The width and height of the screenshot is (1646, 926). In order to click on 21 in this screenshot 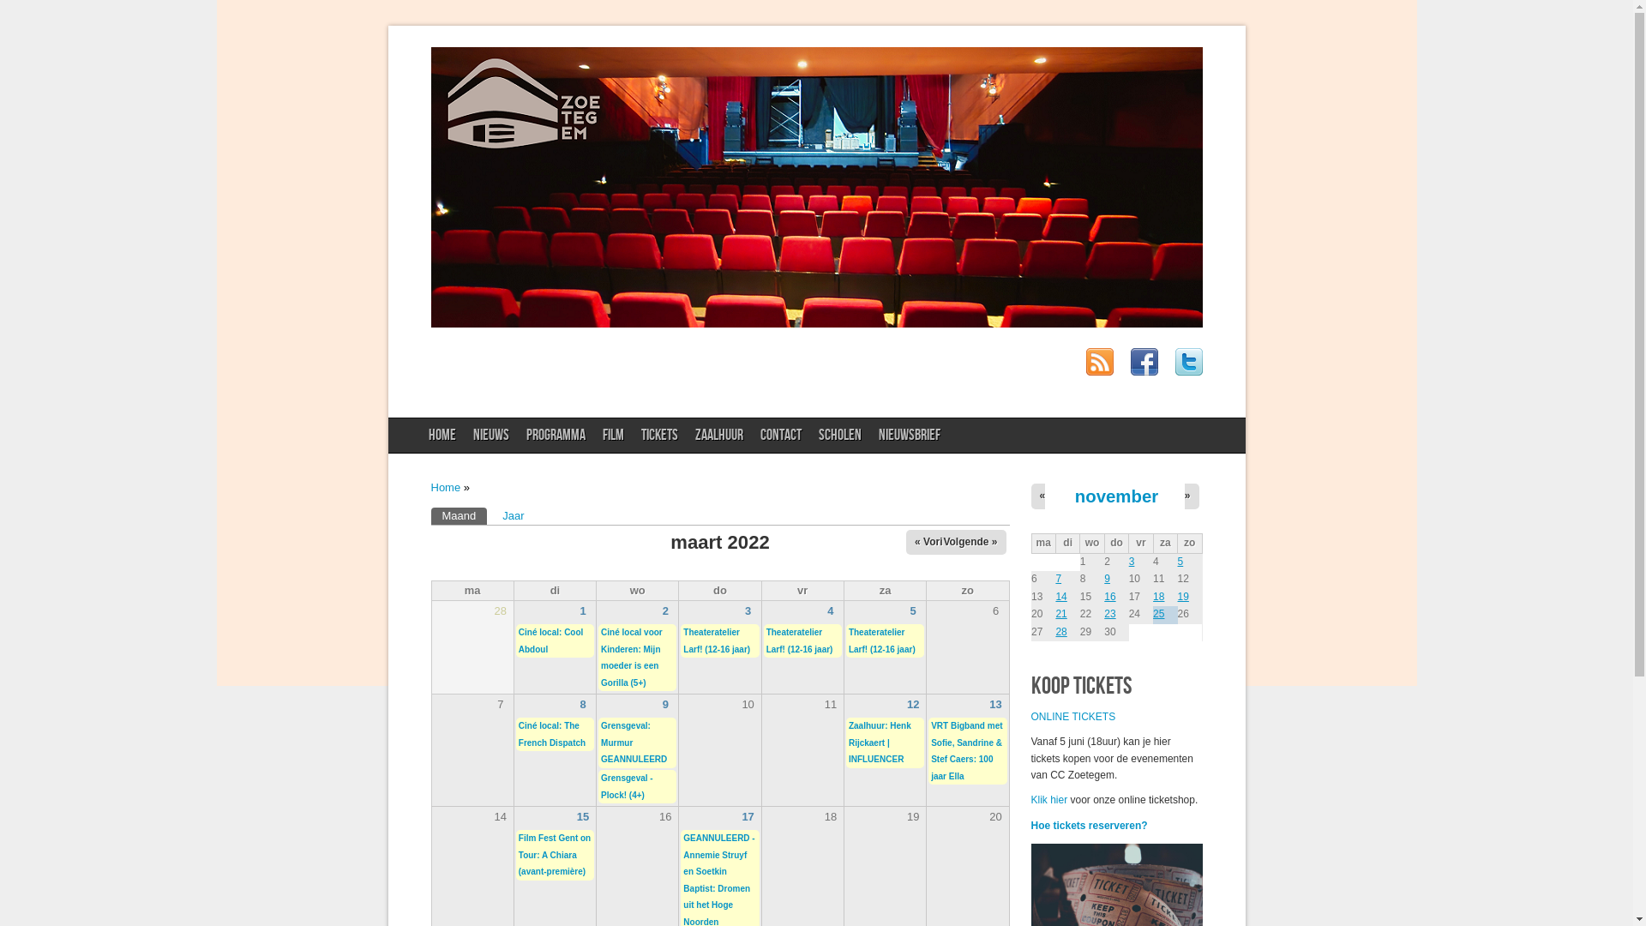, I will do `click(1061, 614)`.